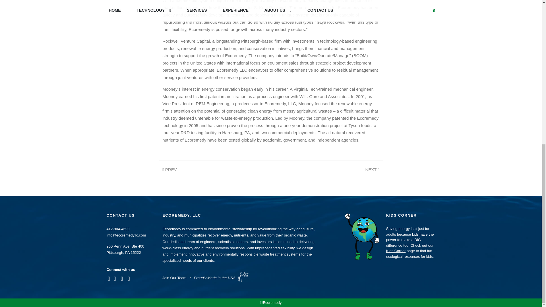 This screenshot has height=307, width=546. Describe the element at coordinates (169, 169) in the screenshot. I see `PREV` at that location.